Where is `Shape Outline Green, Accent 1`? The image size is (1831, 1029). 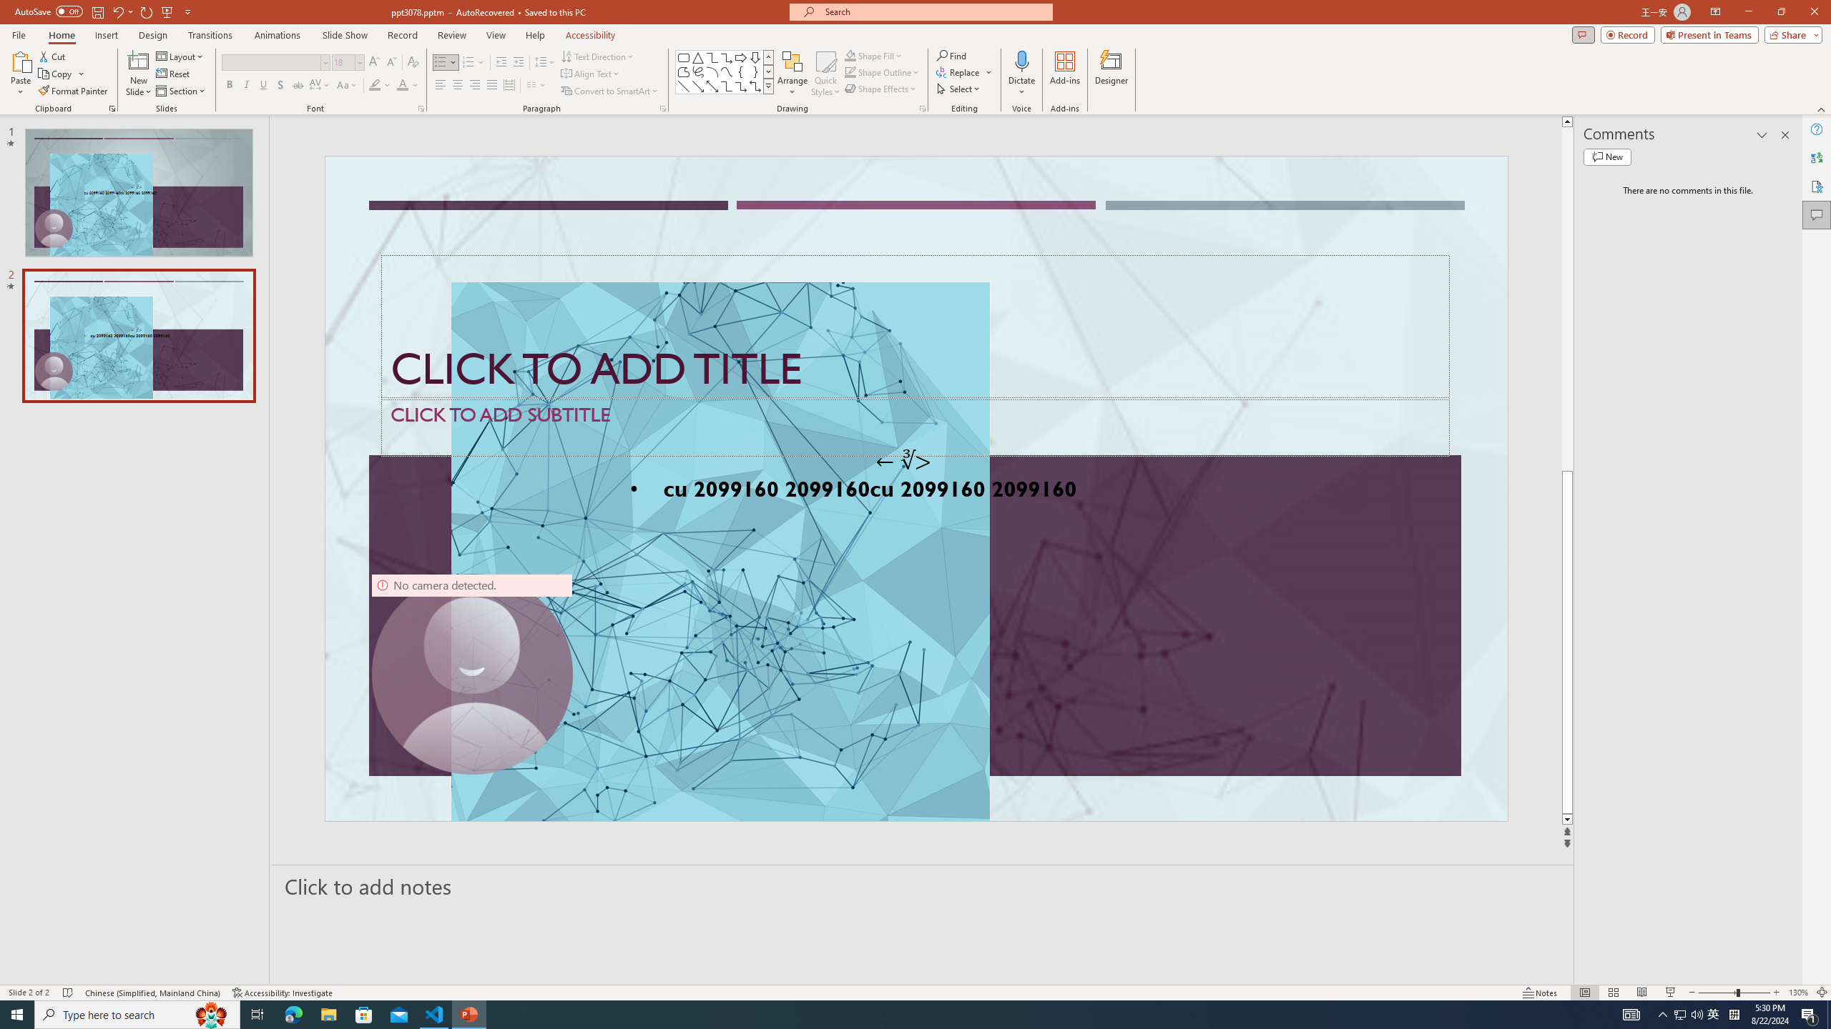
Shape Outline Green, Accent 1 is located at coordinates (850, 71).